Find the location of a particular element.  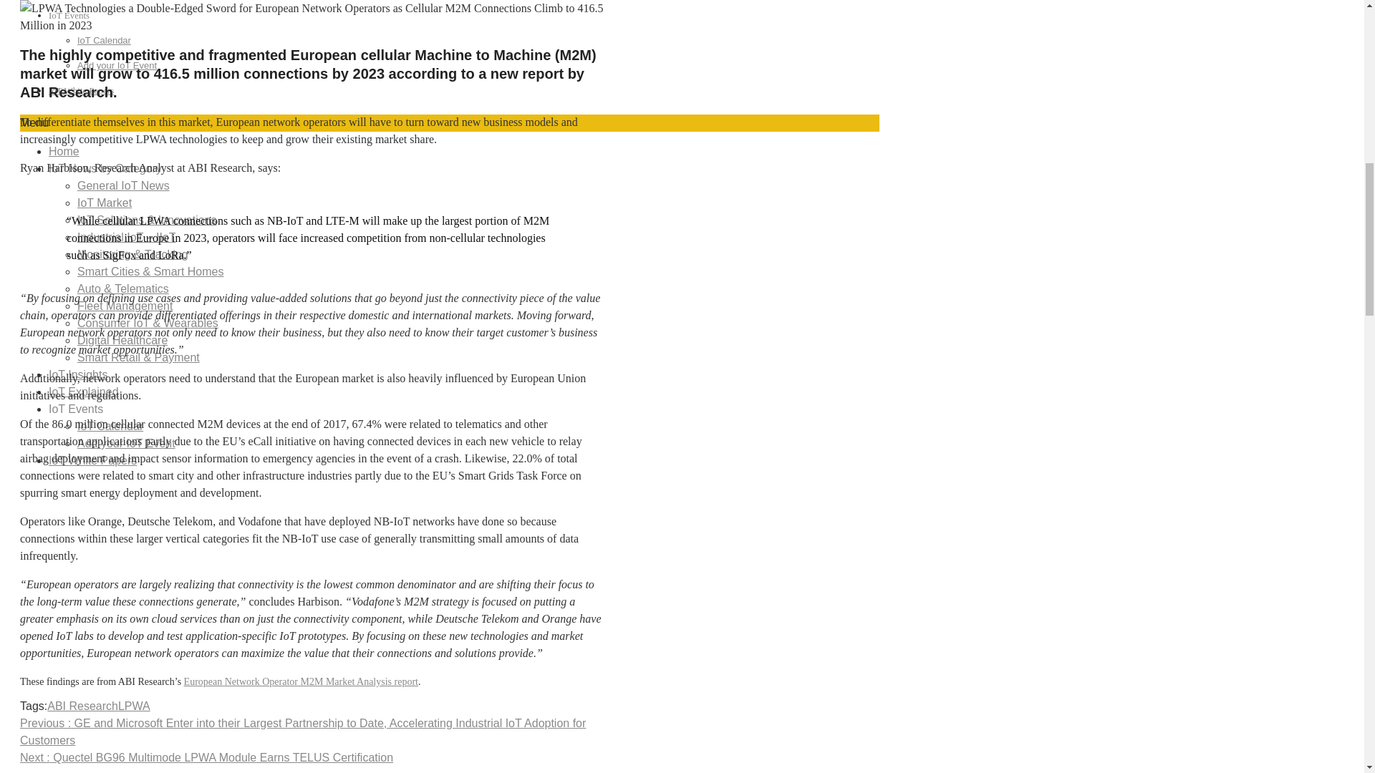

IoT White Papers is located at coordinates (81, 90).